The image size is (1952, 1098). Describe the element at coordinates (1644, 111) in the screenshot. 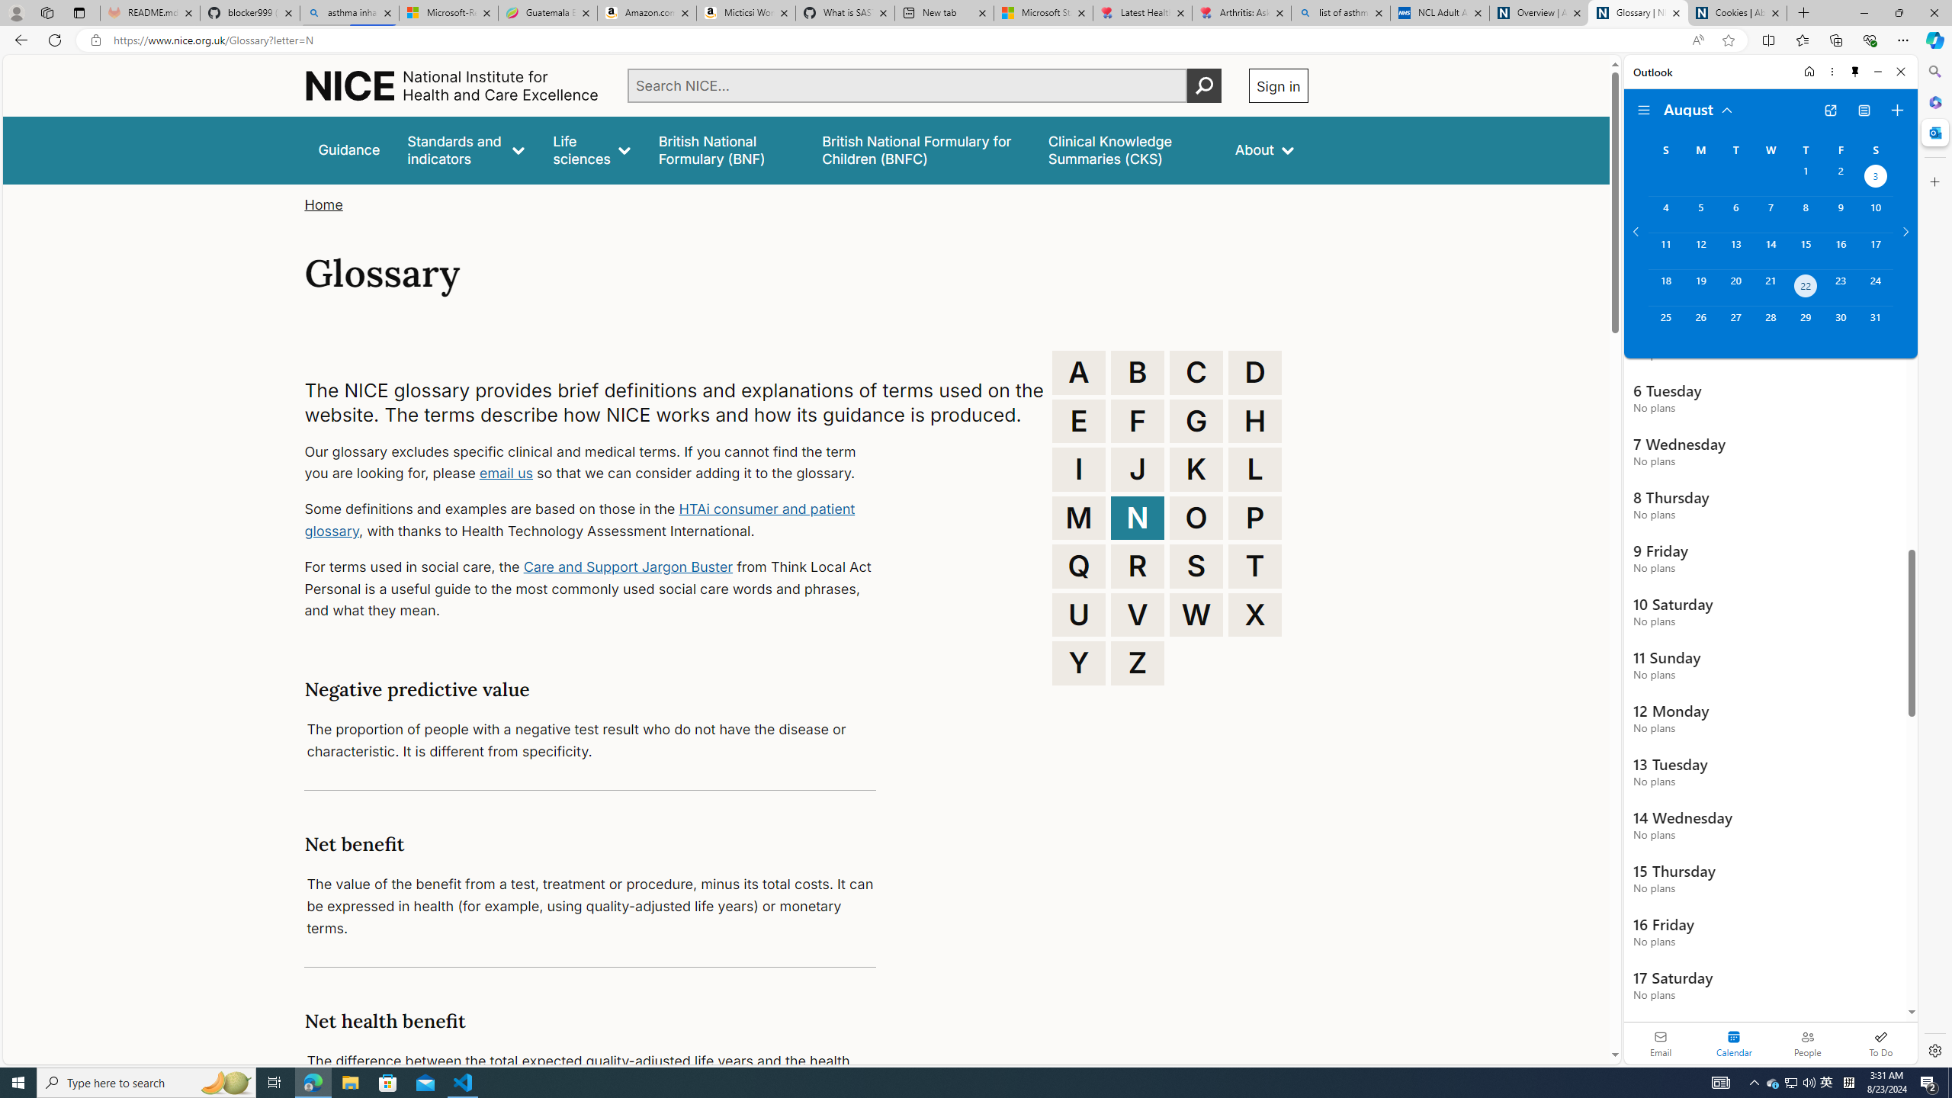

I see `Folder navigation` at that location.